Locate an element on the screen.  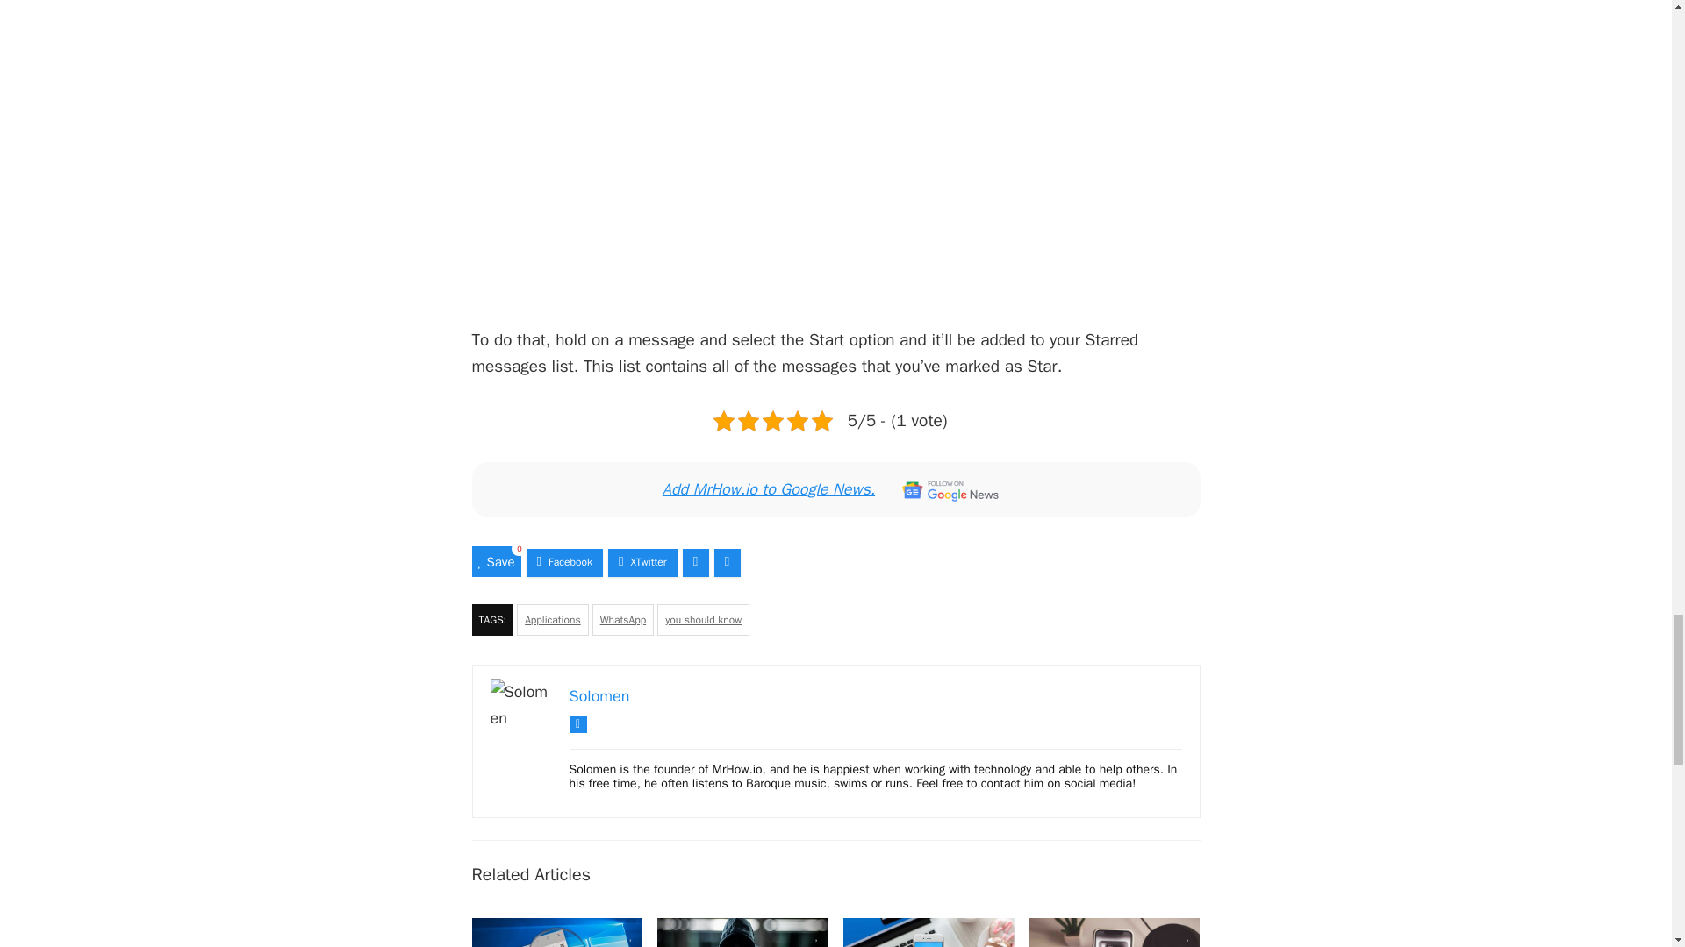
Solomen is located at coordinates (599, 696).